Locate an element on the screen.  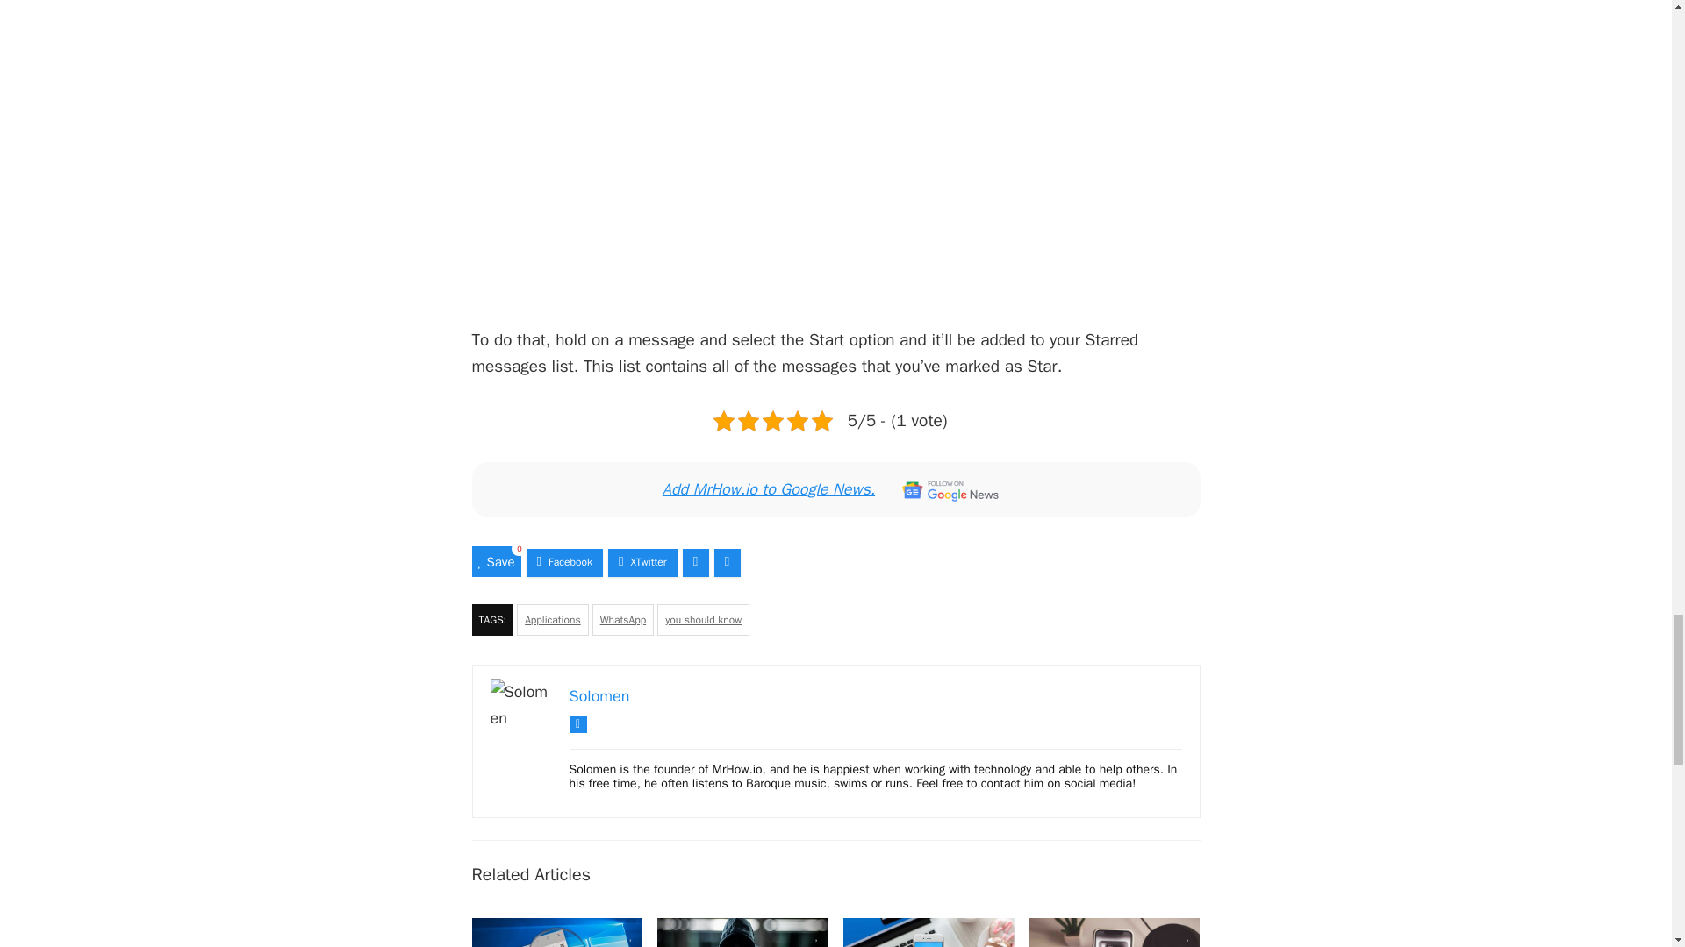
Solomen is located at coordinates (599, 696).